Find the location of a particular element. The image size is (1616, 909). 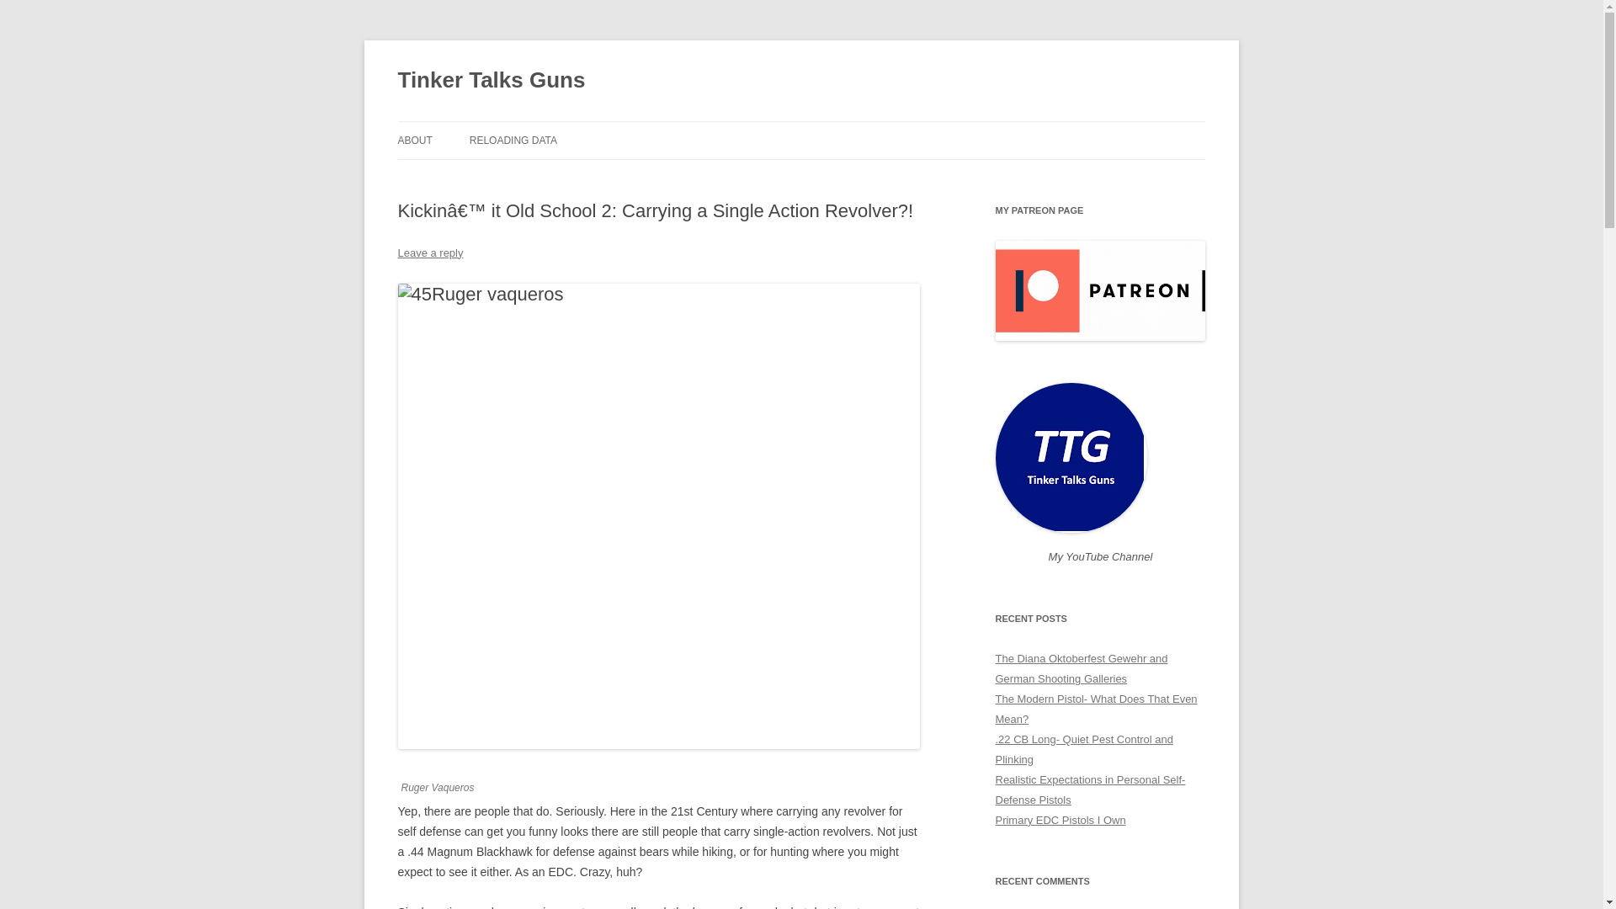

Realistic Expectations in Personal Self-Defense Pistols is located at coordinates (1089, 789).